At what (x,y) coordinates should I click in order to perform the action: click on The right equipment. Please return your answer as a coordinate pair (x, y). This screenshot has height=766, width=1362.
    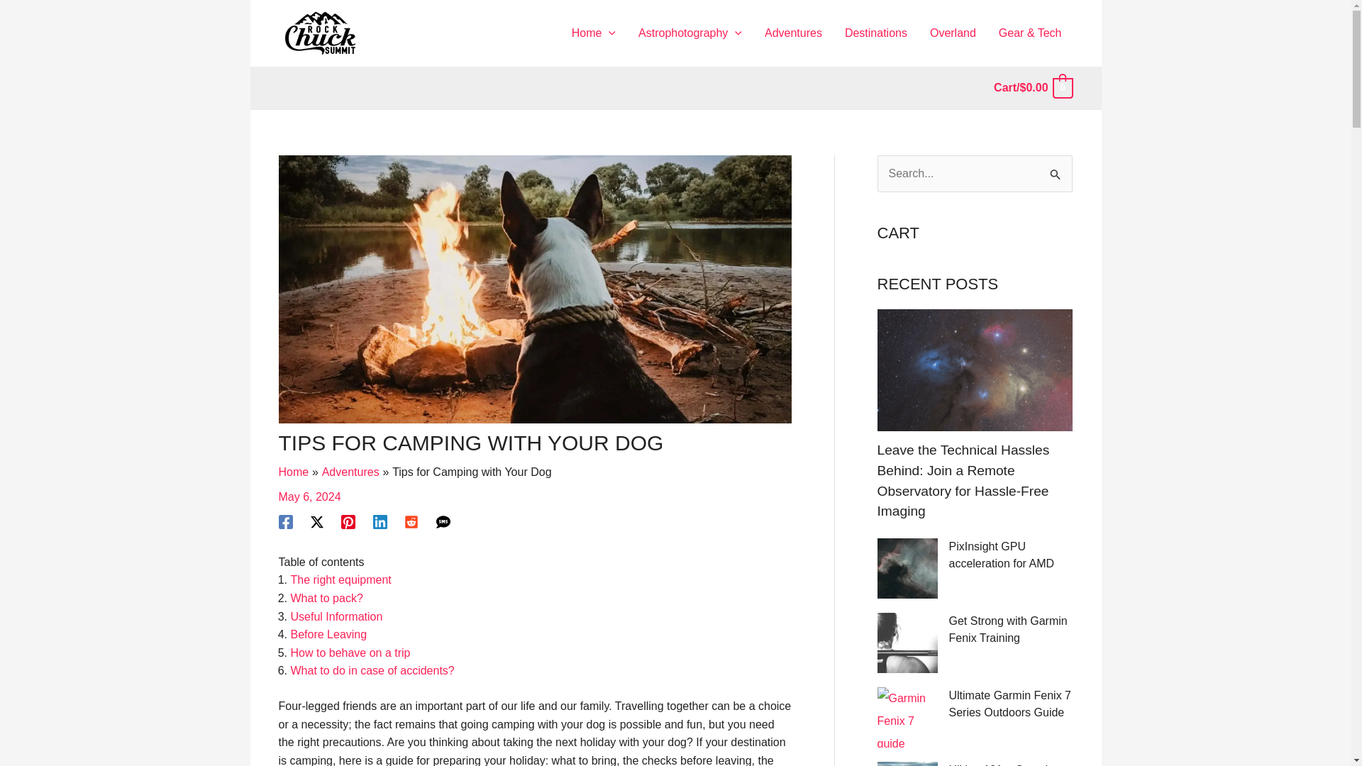
    Looking at the image, I should click on (341, 579).